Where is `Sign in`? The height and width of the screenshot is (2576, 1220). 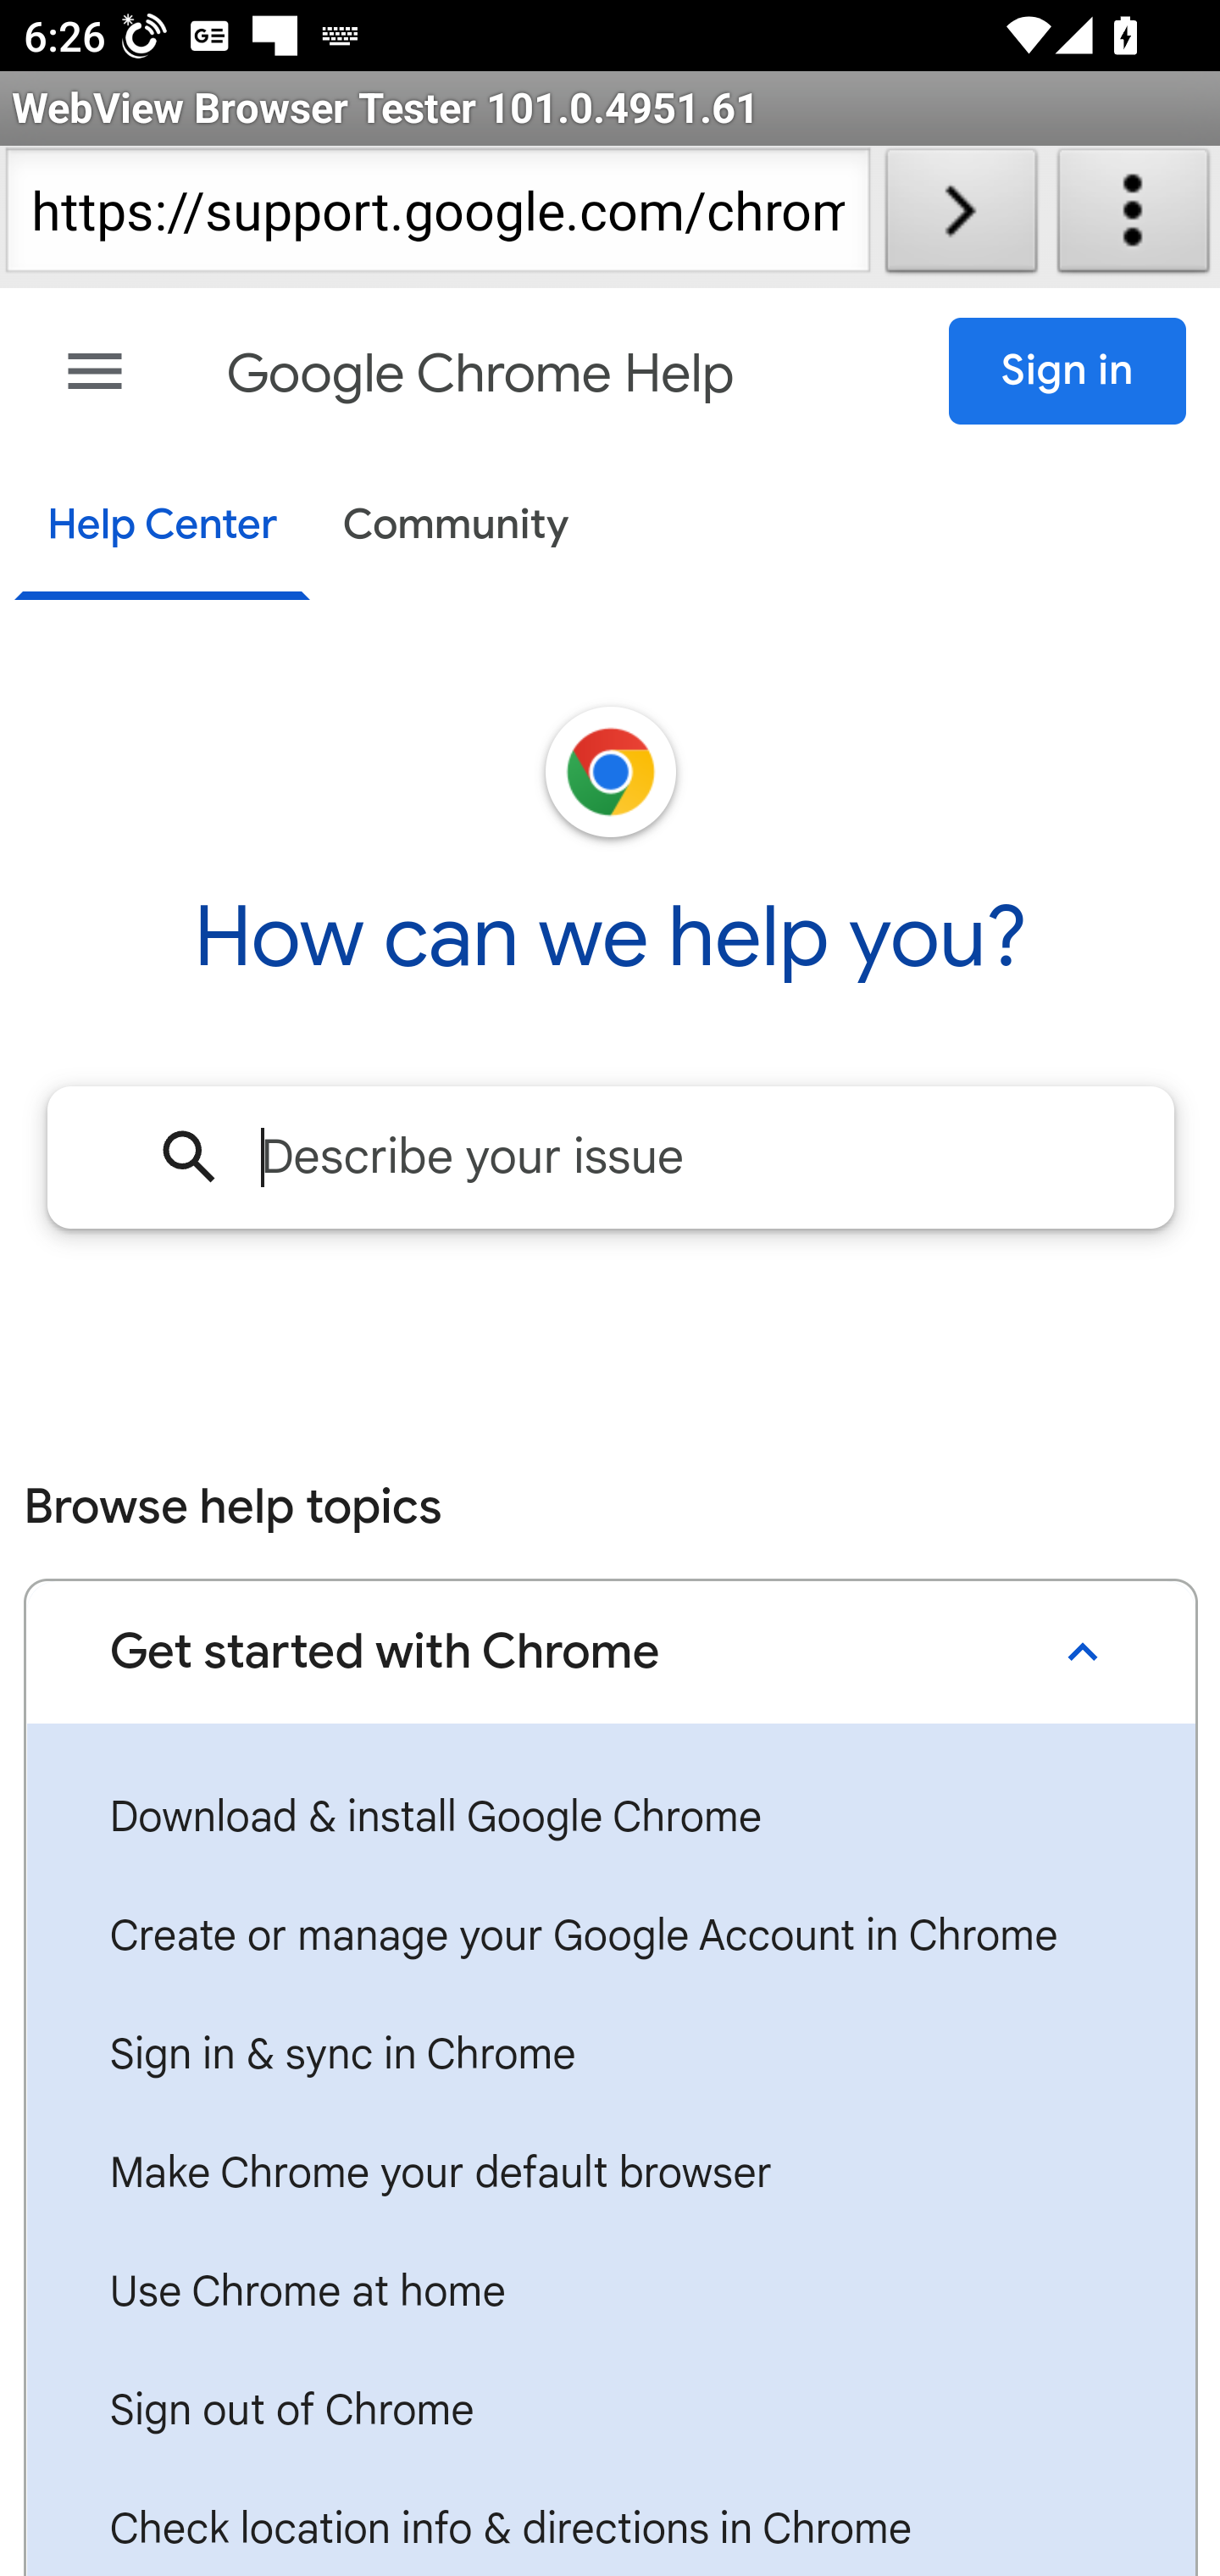 Sign in is located at coordinates (1068, 371).